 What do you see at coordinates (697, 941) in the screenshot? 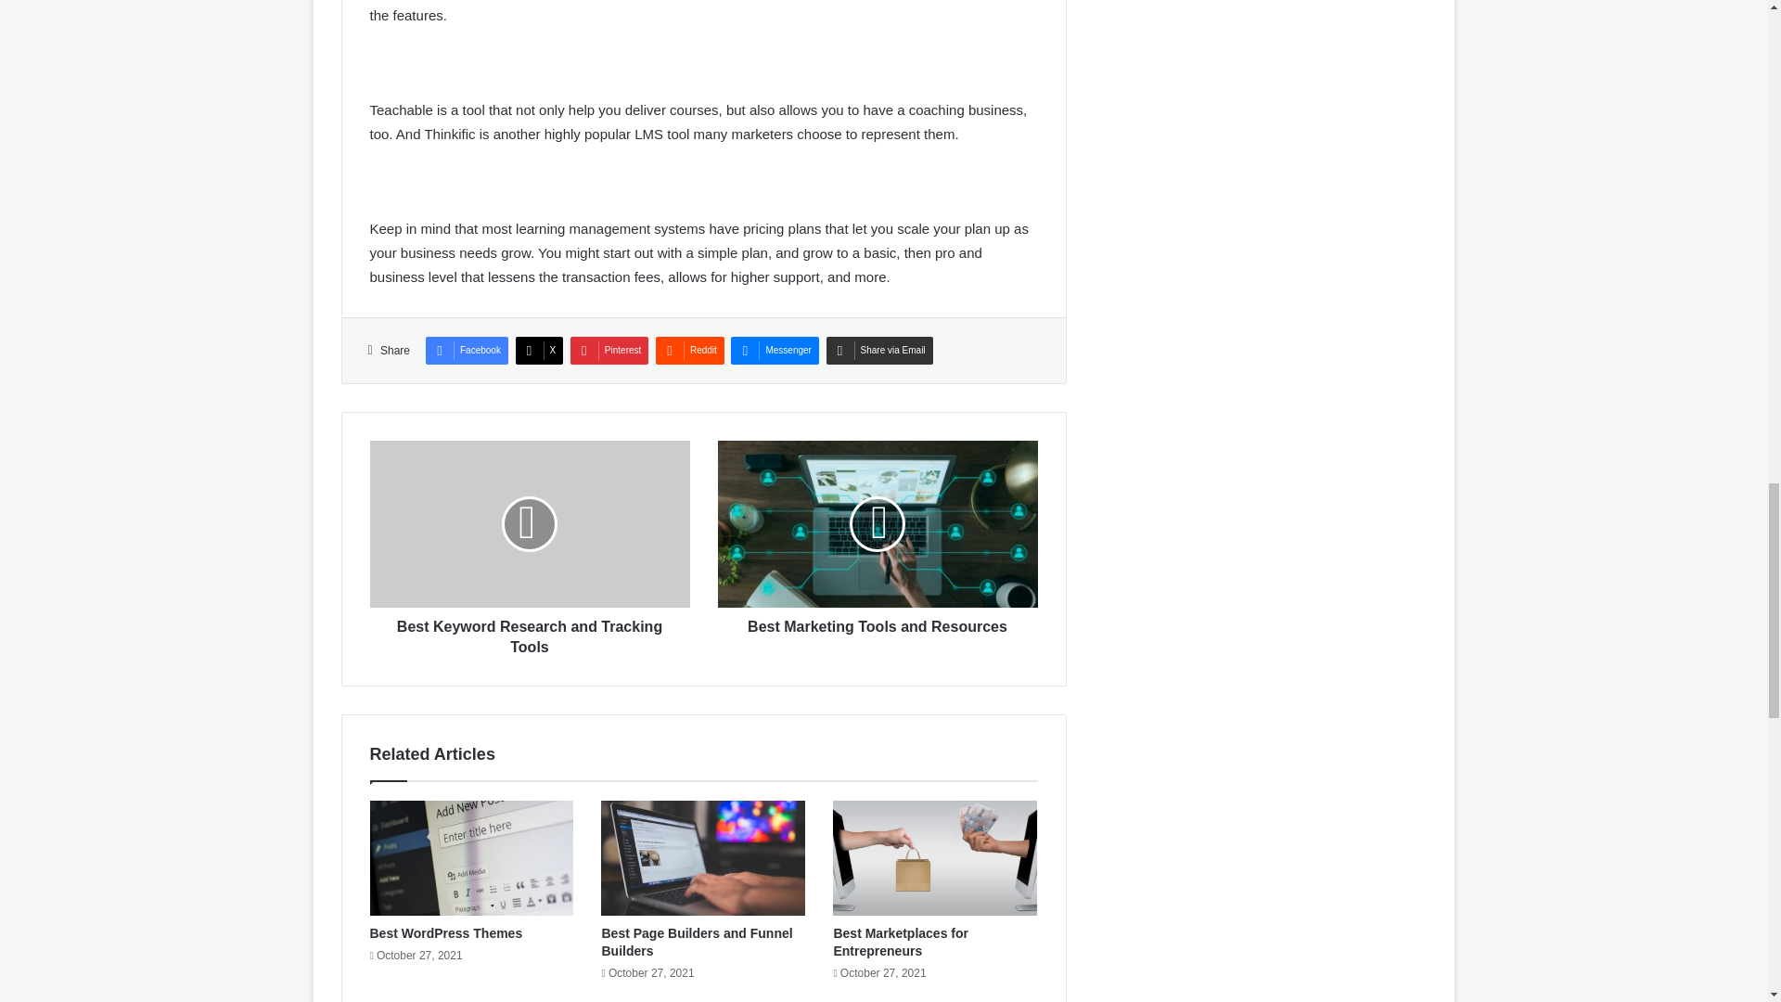
I see `Best Page Builders and Funnel Builders` at bounding box center [697, 941].